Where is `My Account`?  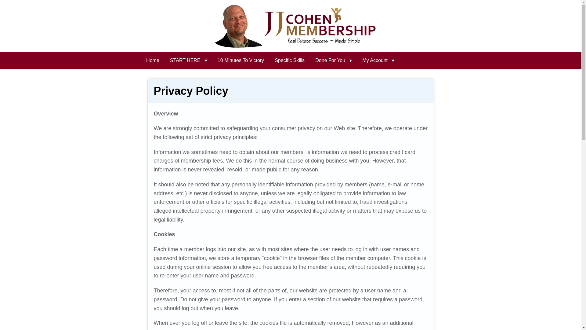
My Account is located at coordinates (378, 61).